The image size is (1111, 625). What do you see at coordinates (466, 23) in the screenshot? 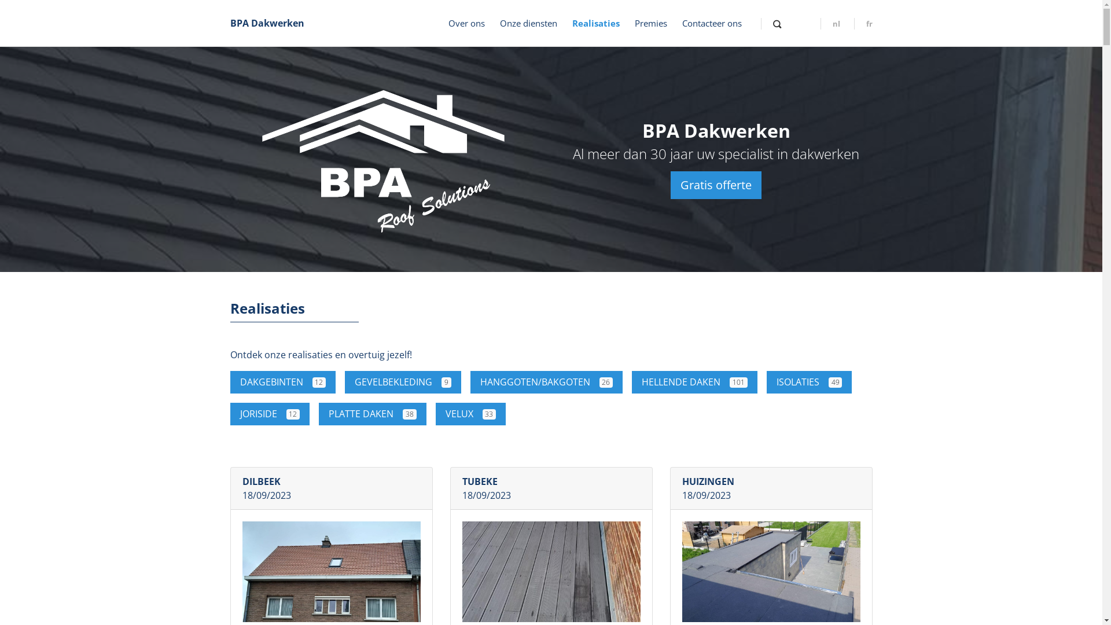
I see `Over ons` at bounding box center [466, 23].